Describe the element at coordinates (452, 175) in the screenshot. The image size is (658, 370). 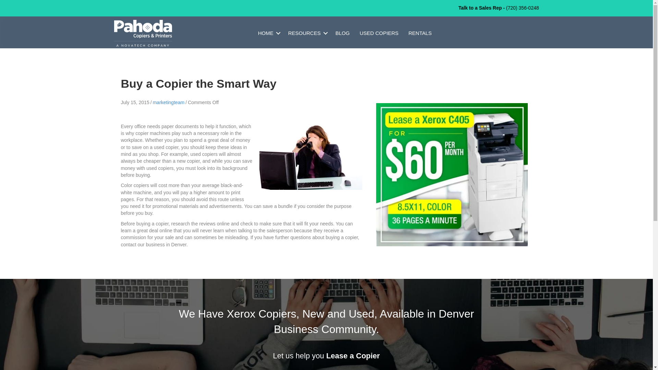
I see `big-Pahoda-C405-Ad-1.19.22` at that location.